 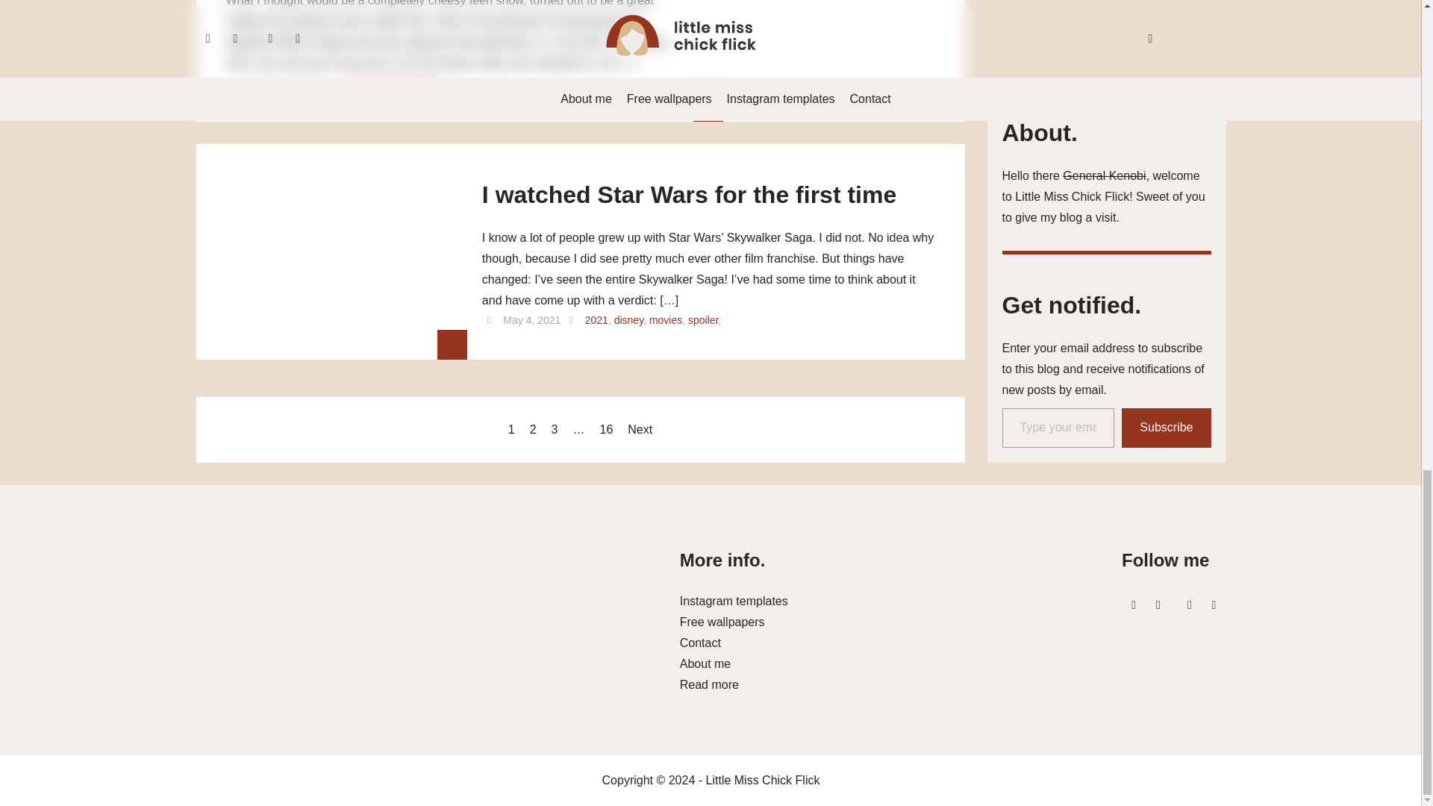 What do you see at coordinates (358, 81) in the screenshot?
I see `2021` at bounding box center [358, 81].